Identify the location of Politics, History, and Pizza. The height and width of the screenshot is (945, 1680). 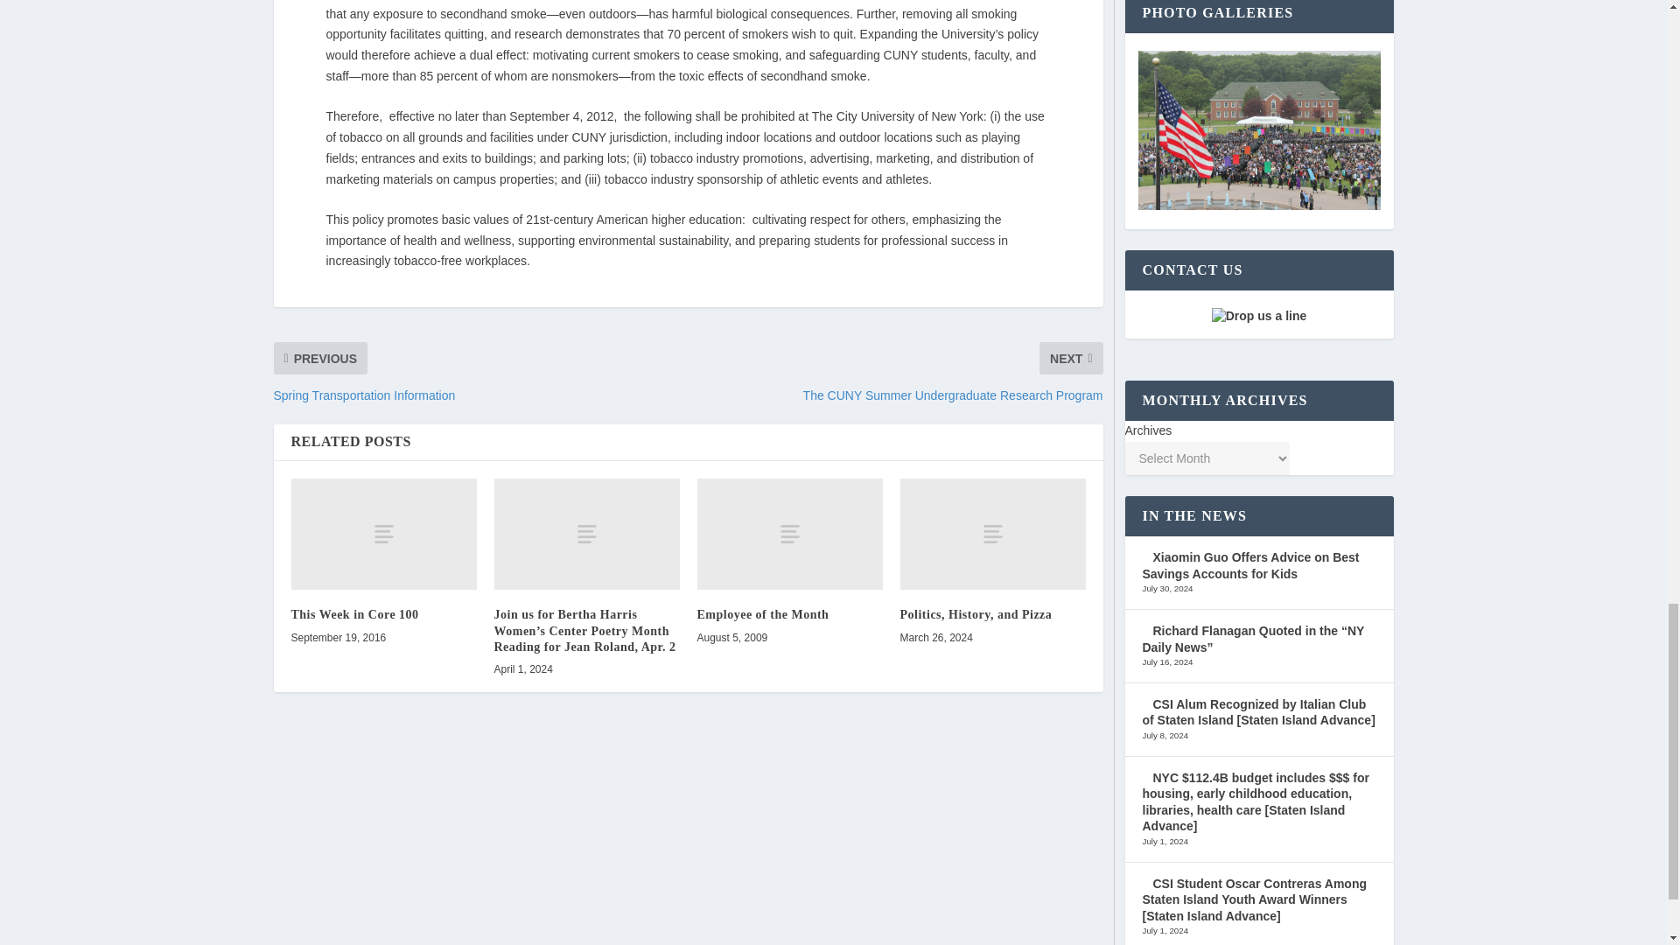
(992, 534).